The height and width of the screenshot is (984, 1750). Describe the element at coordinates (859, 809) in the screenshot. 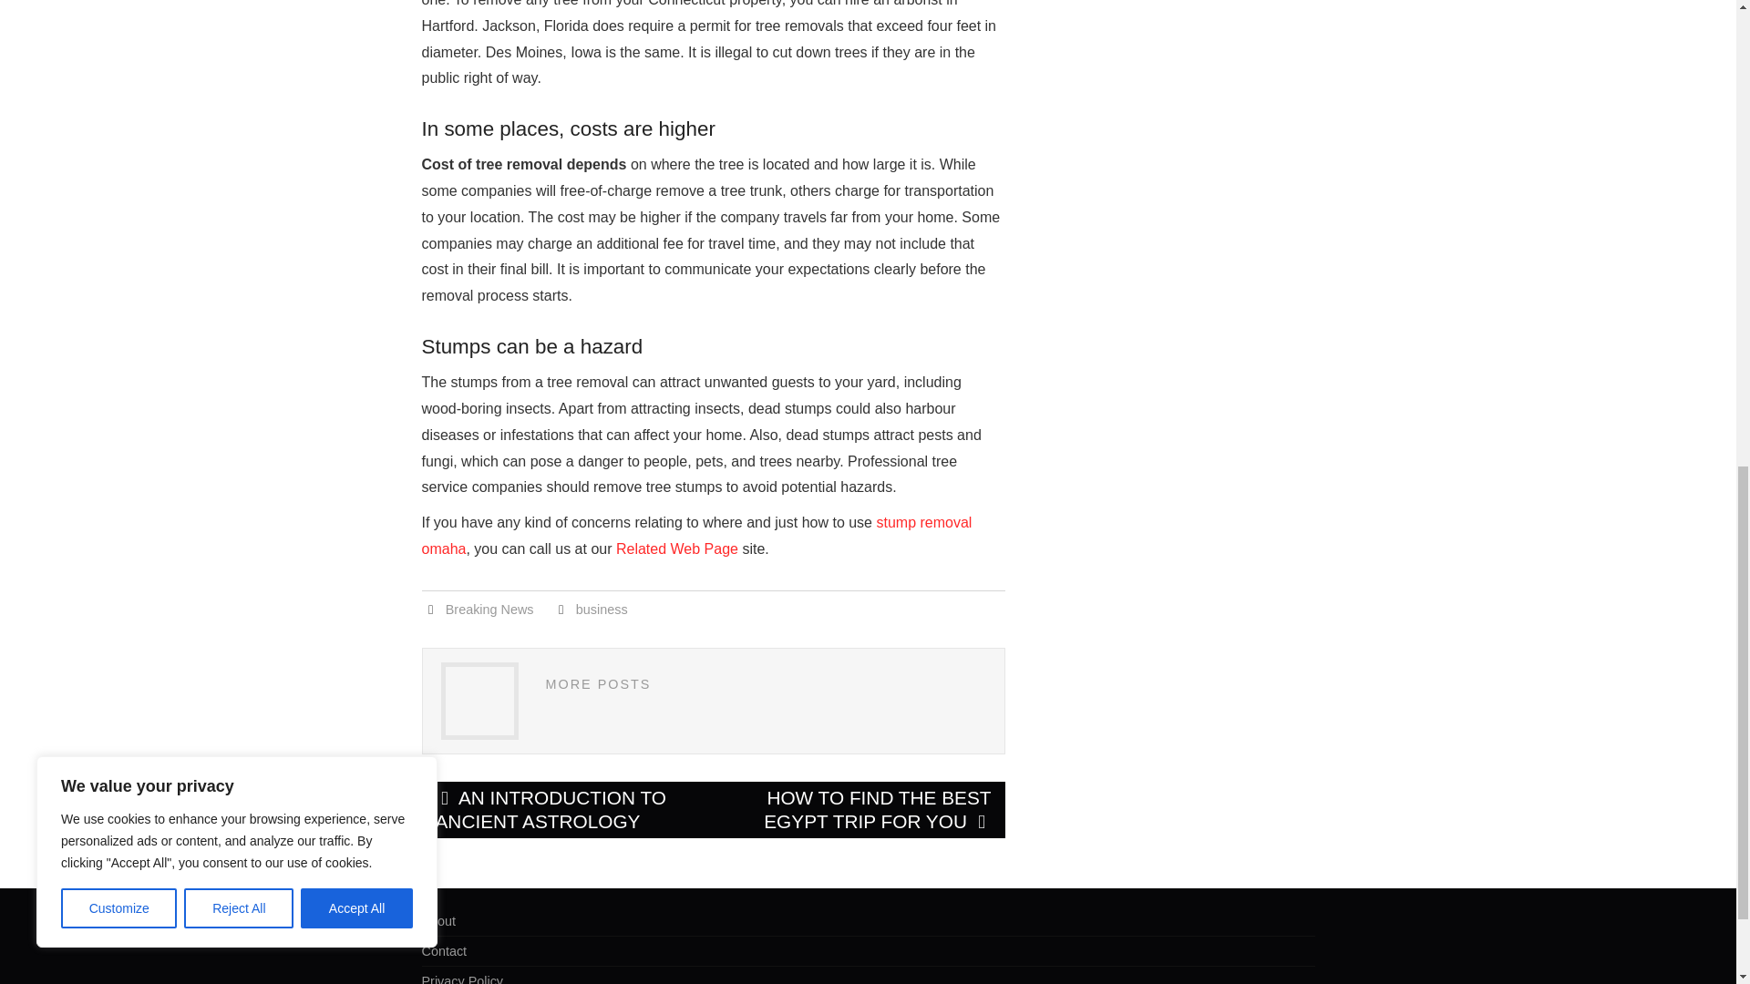

I see `HOW TO FIND THE BEST EGYPT TRIP FOR YOU` at that location.